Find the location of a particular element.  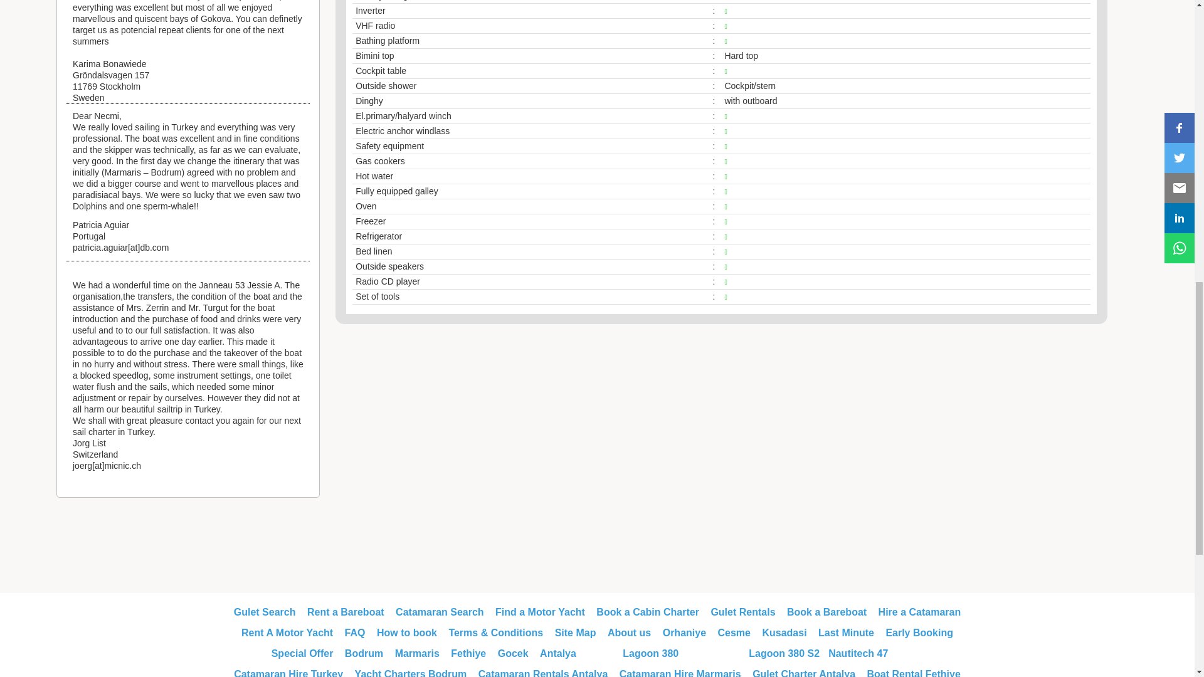

Catamaran Search is located at coordinates (440, 612).